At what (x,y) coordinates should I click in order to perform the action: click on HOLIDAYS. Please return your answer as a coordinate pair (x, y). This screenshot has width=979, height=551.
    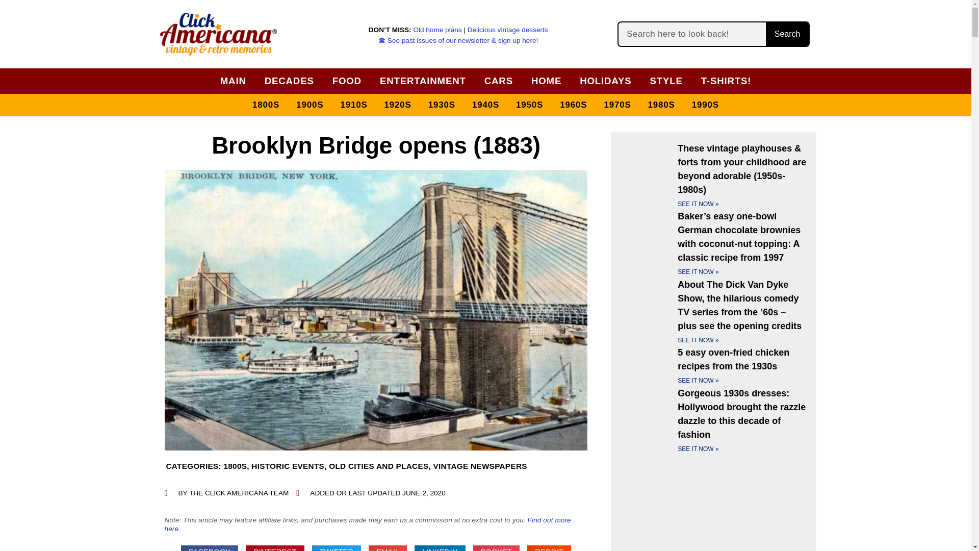
    Looking at the image, I should click on (605, 81).